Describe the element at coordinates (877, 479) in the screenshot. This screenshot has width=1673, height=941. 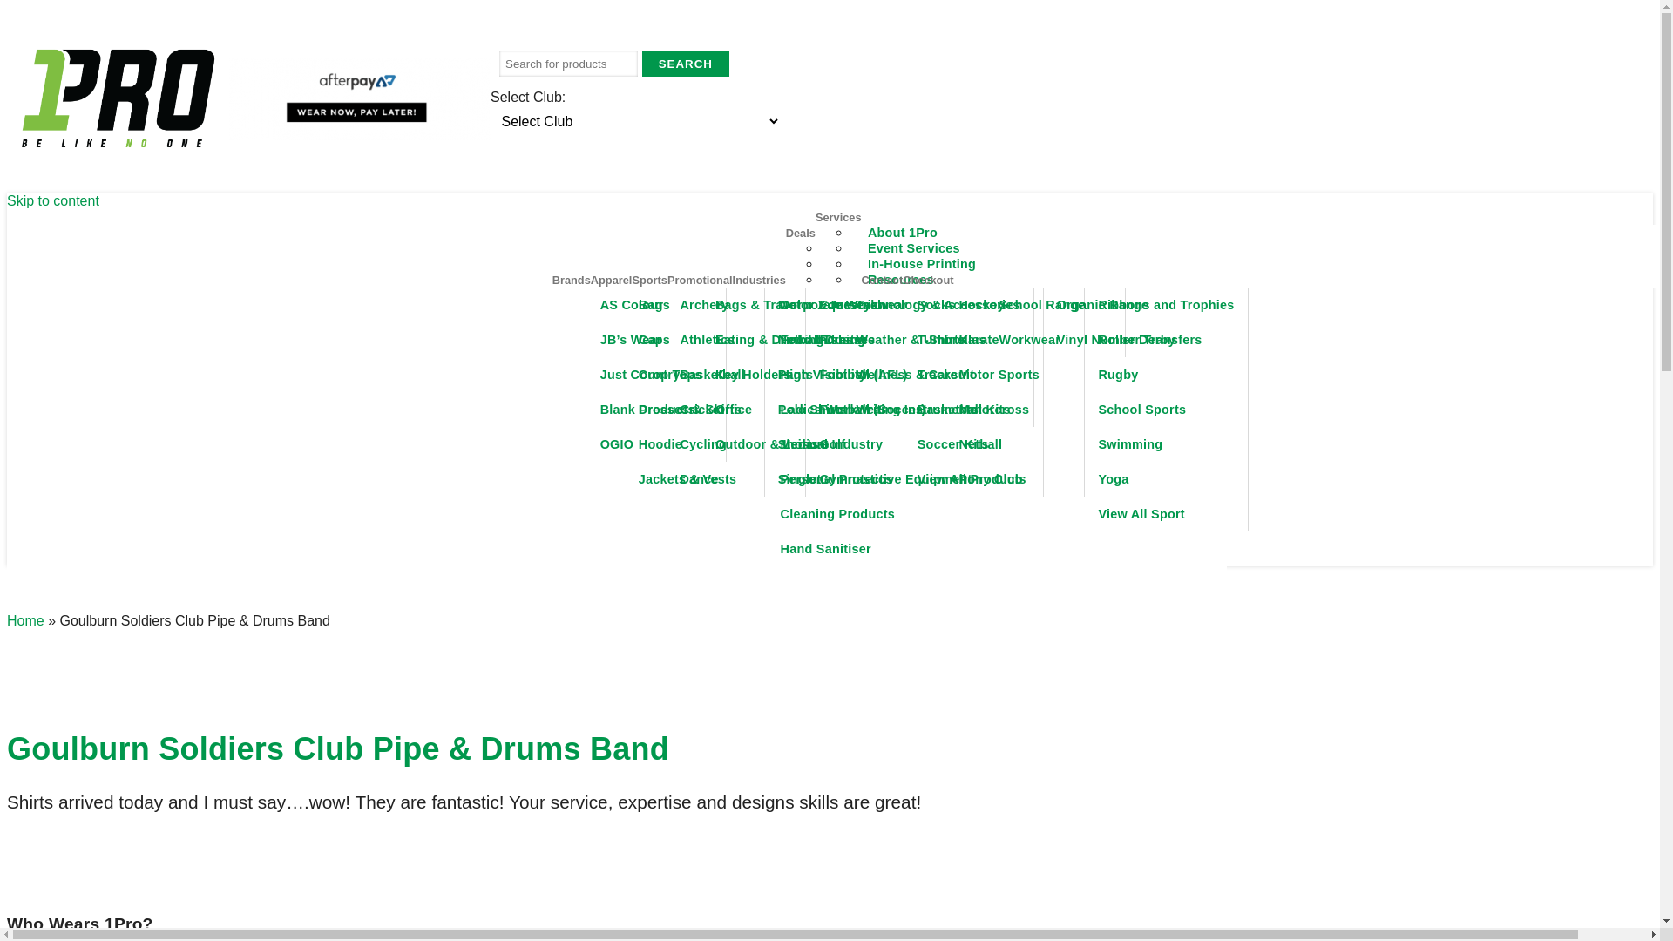
I see `Personal Protective Equipment` at that location.